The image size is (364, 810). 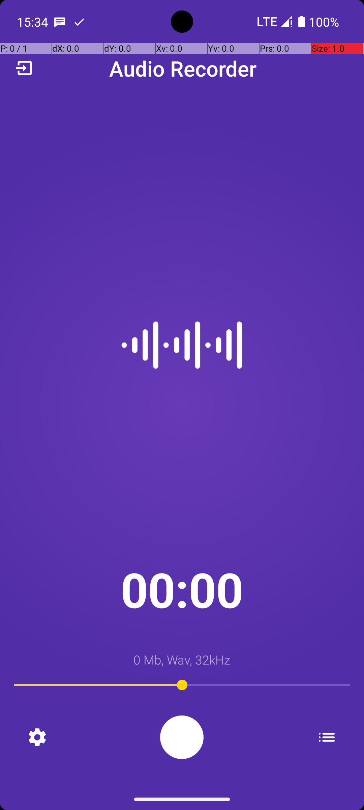 What do you see at coordinates (182, 589) in the screenshot?
I see `00:00` at bounding box center [182, 589].